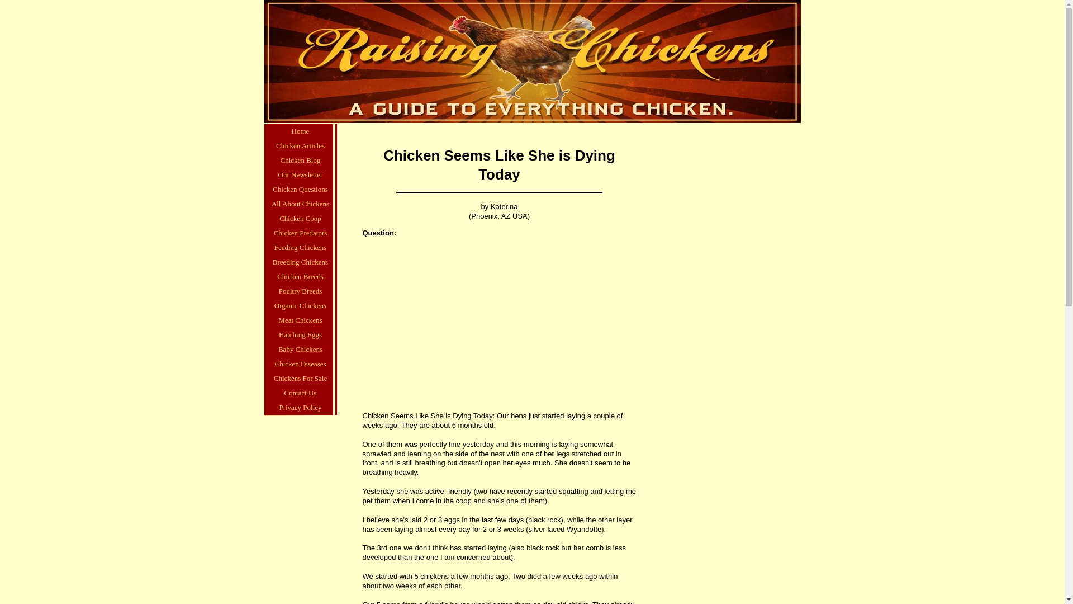  What do you see at coordinates (300, 175) in the screenshot?
I see `Our Newsletter` at bounding box center [300, 175].